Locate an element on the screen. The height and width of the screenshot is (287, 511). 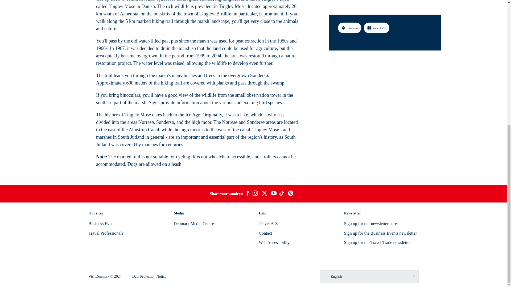
Web Accessibility is located at coordinates (274, 242).